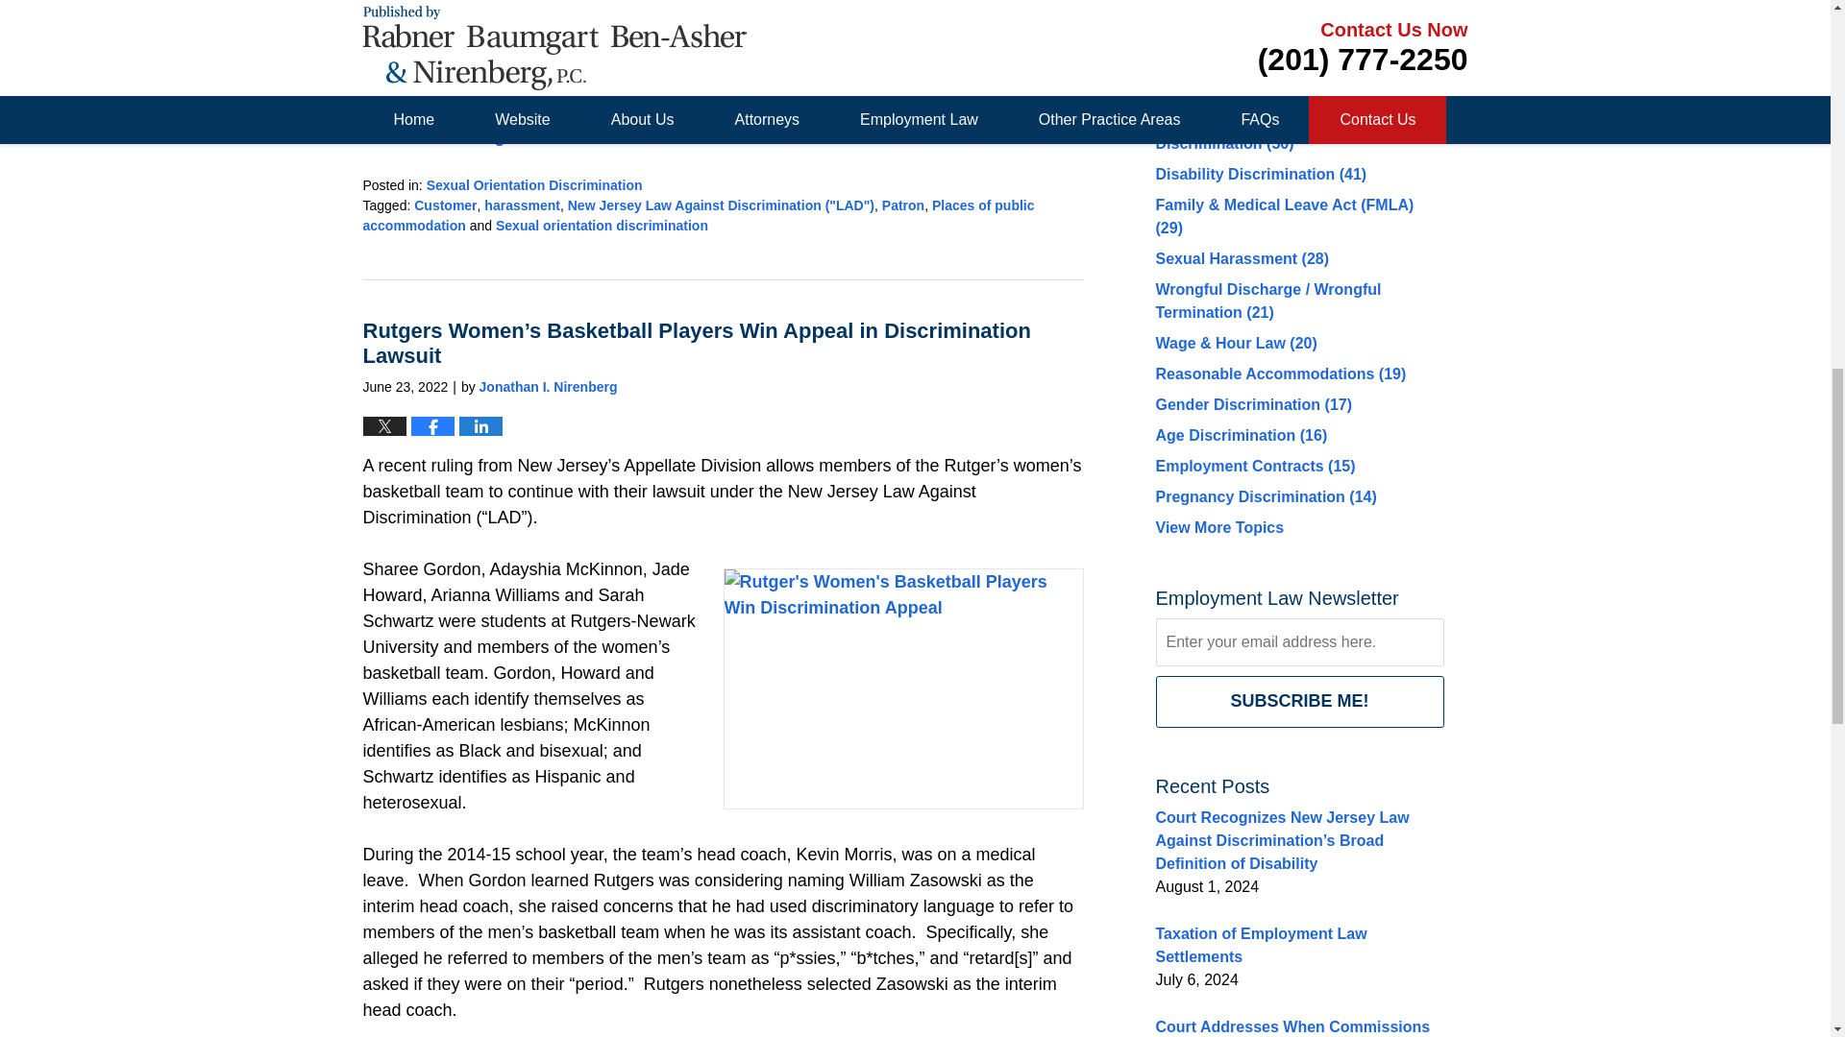  I want to click on View all posts tagged with Places of public accommodation, so click(700, 215).